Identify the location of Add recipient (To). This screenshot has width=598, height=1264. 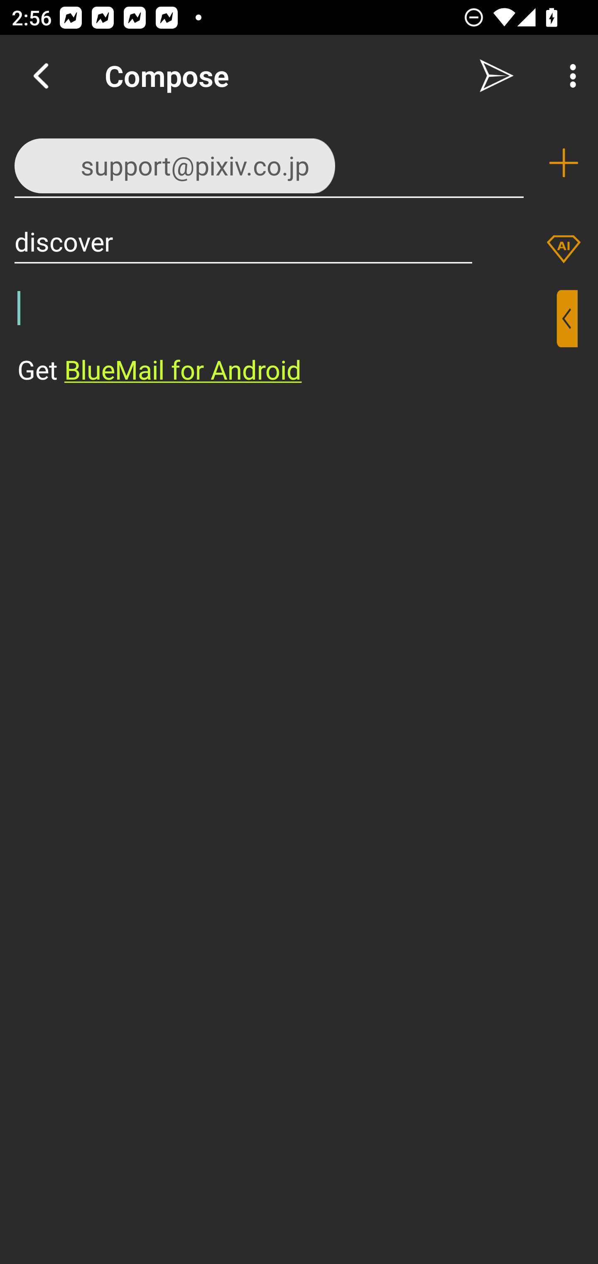
(564, 163).